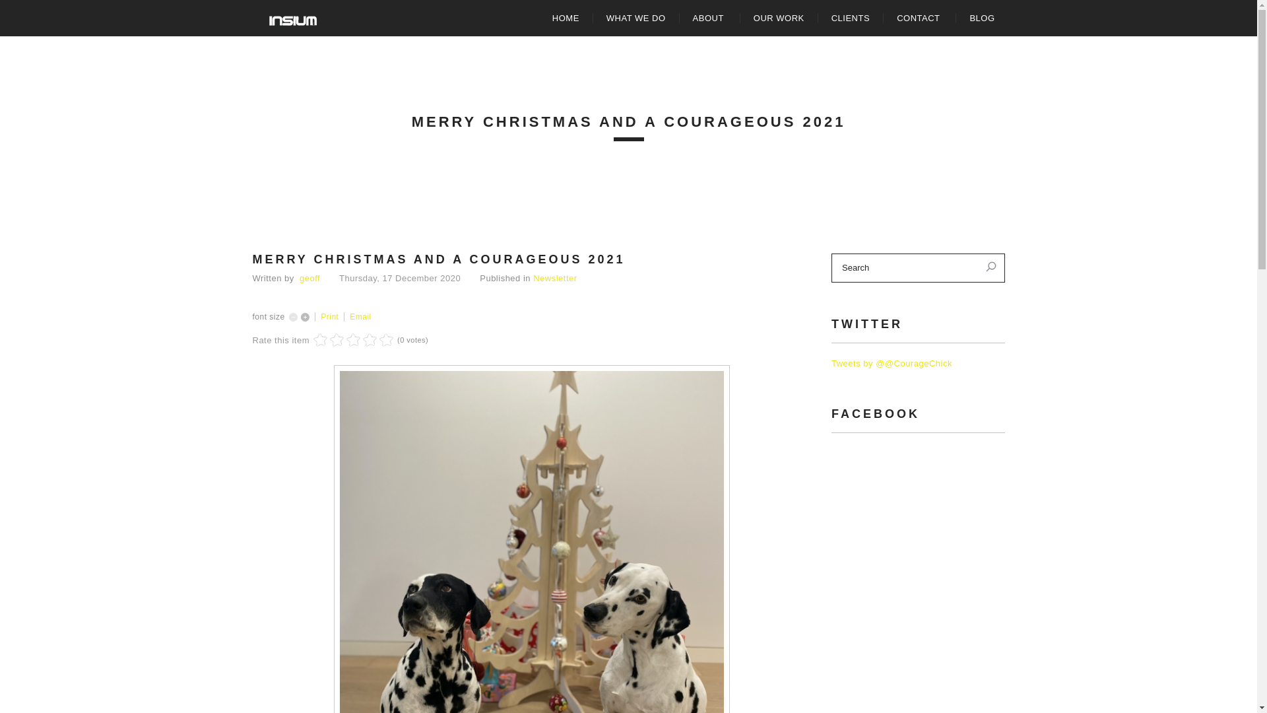  What do you see at coordinates (982, 18) in the screenshot?
I see `BLOG` at bounding box center [982, 18].